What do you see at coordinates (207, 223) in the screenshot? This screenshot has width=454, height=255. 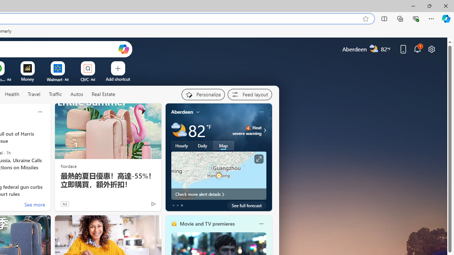 I see `Movie and TV premieres` at bounding box center [207, 223].